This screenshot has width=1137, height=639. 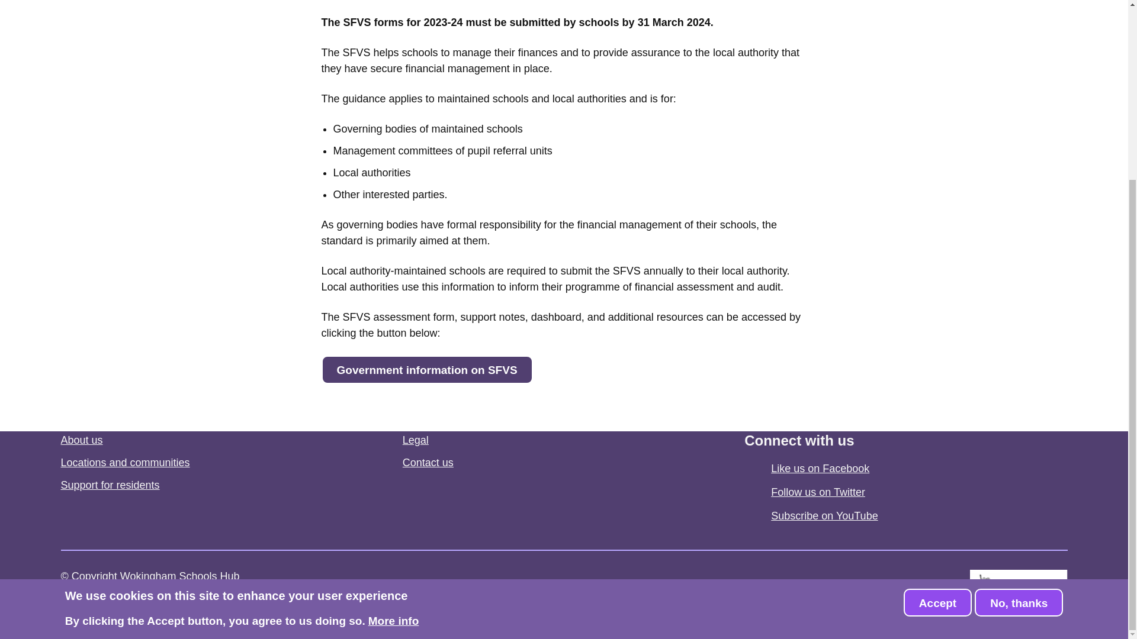 What do you see at coordinates (428, 463) in the screenshot?
I see `Contact us` at bounding box center [428, 463].